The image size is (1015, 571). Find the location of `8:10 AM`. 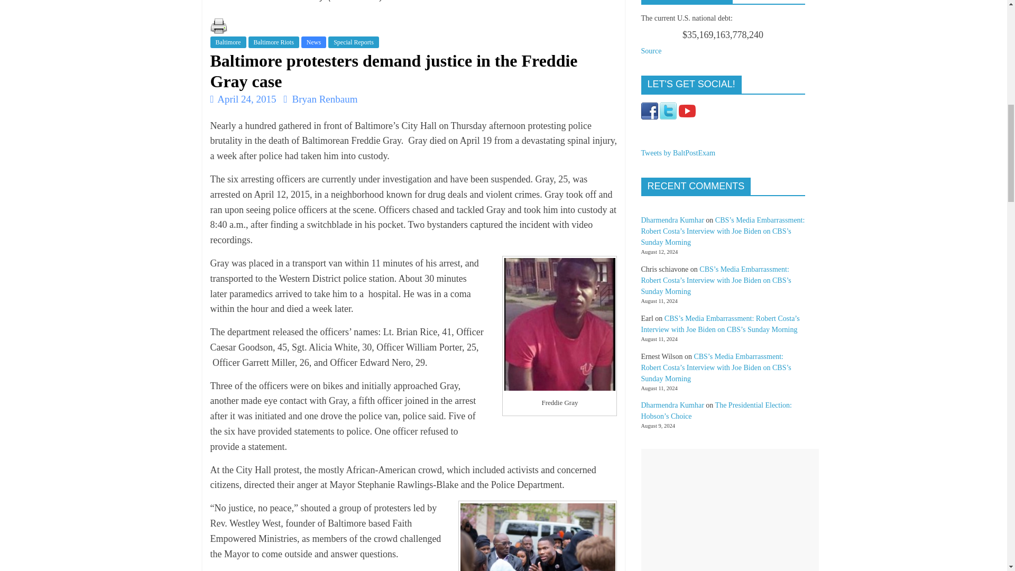

8:10 AM is located at coordinates (243, 99).